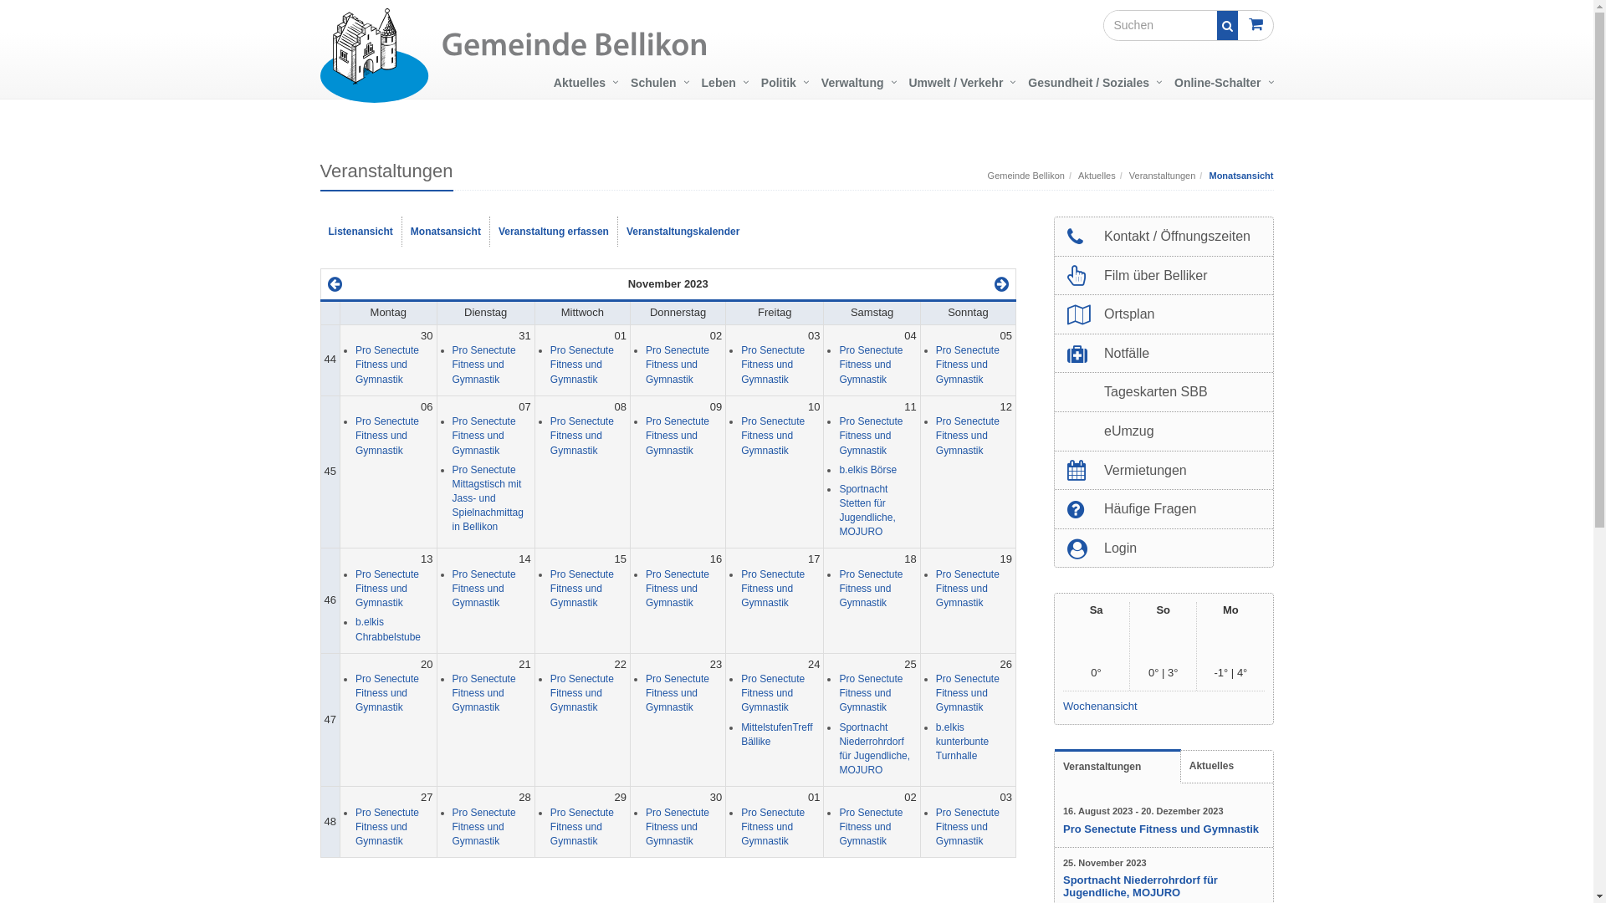 This screenshot has height=903, width=1606. Describe the element at coordinates (484, 827) in the screenshot. I see `Pro Senectute Fitness und Gymnastik` at that location.